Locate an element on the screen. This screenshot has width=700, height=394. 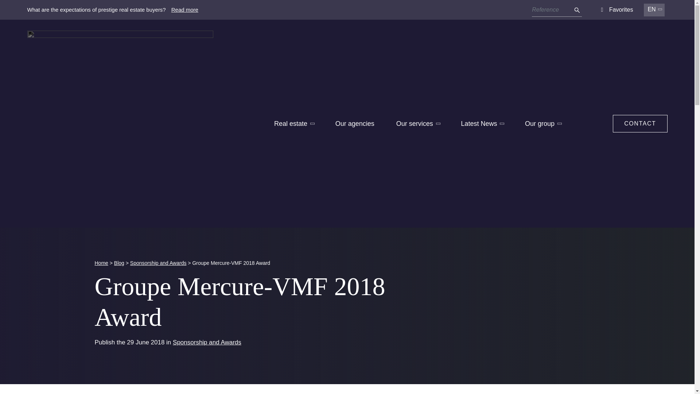
Real estate is located at coordinates (294, 123).